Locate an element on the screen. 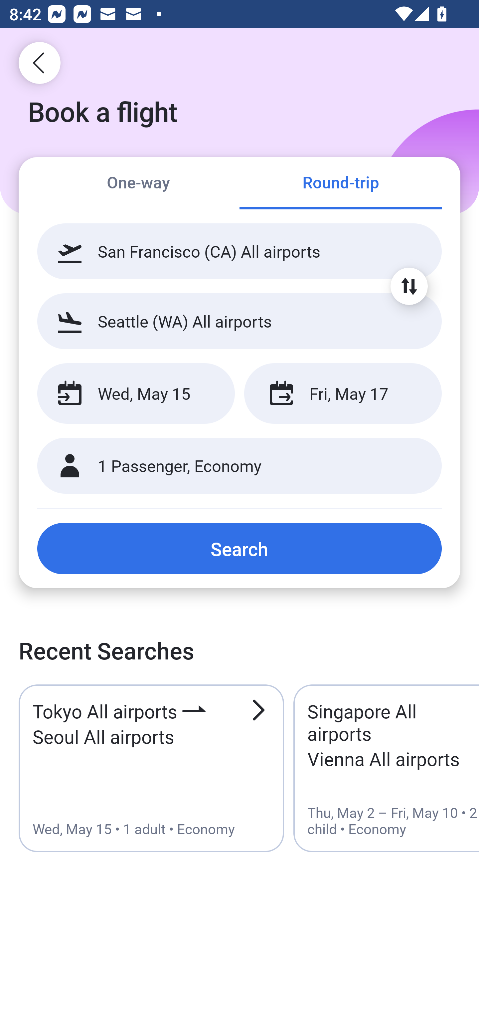 This screenshot has width=479, height=1012. Seattle (WA) All airports is located at coordinates (239, 321).